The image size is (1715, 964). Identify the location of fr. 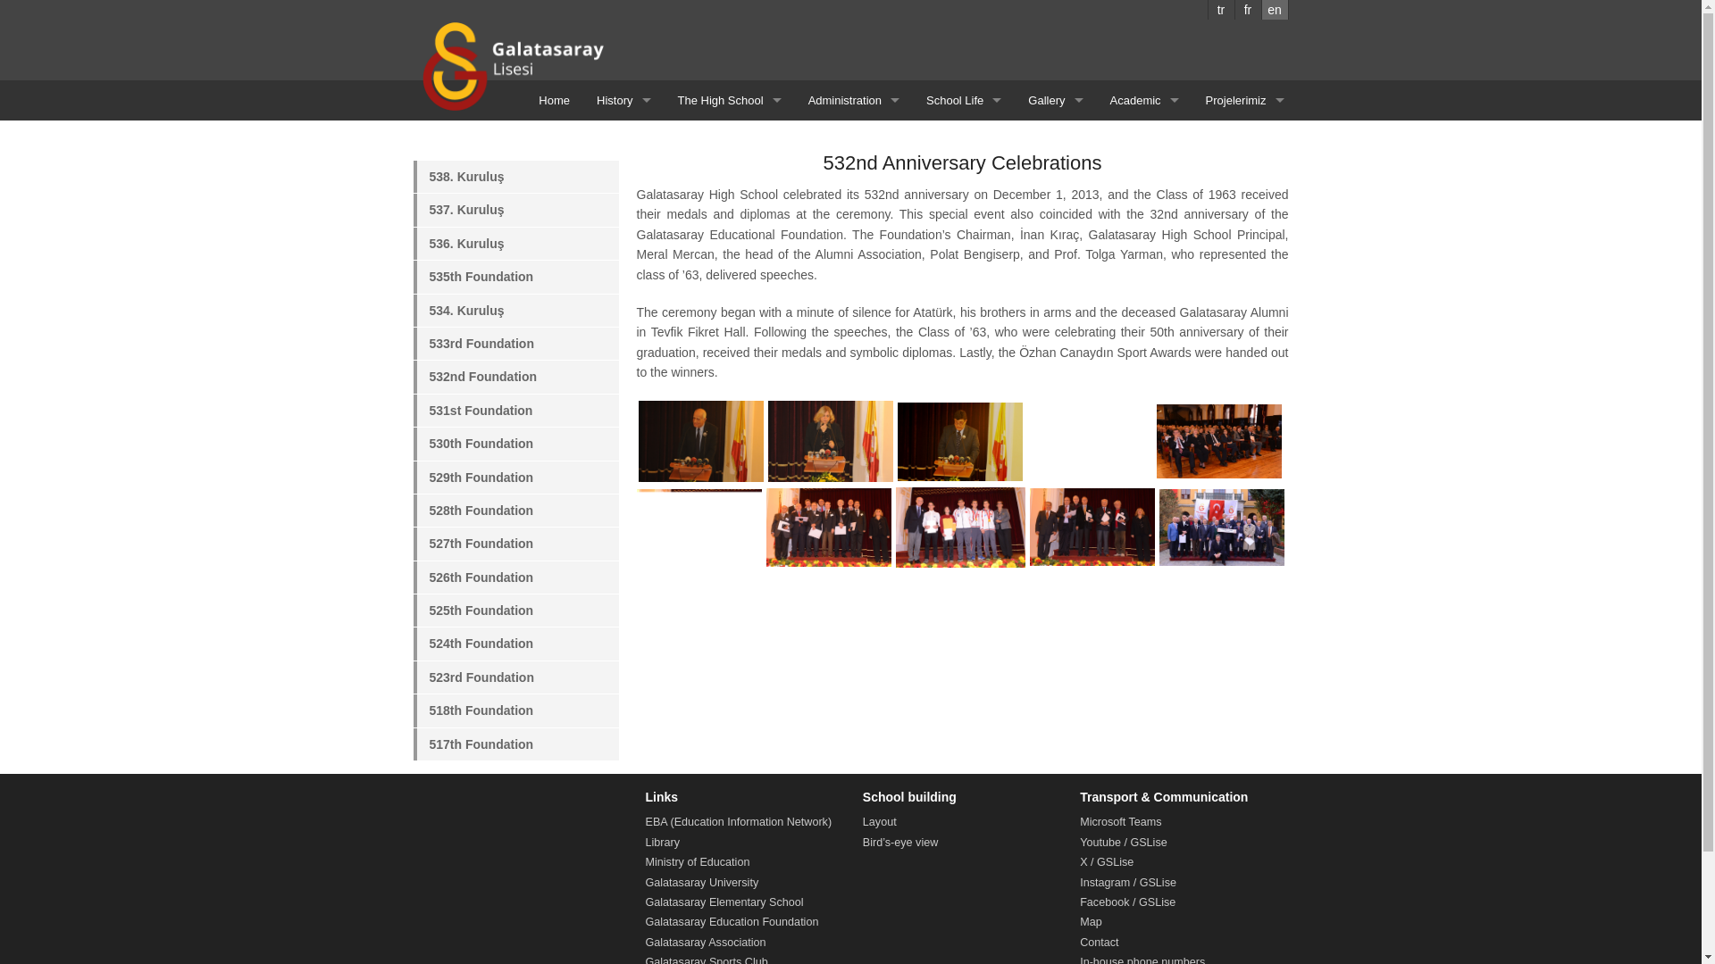
(1247, 9).